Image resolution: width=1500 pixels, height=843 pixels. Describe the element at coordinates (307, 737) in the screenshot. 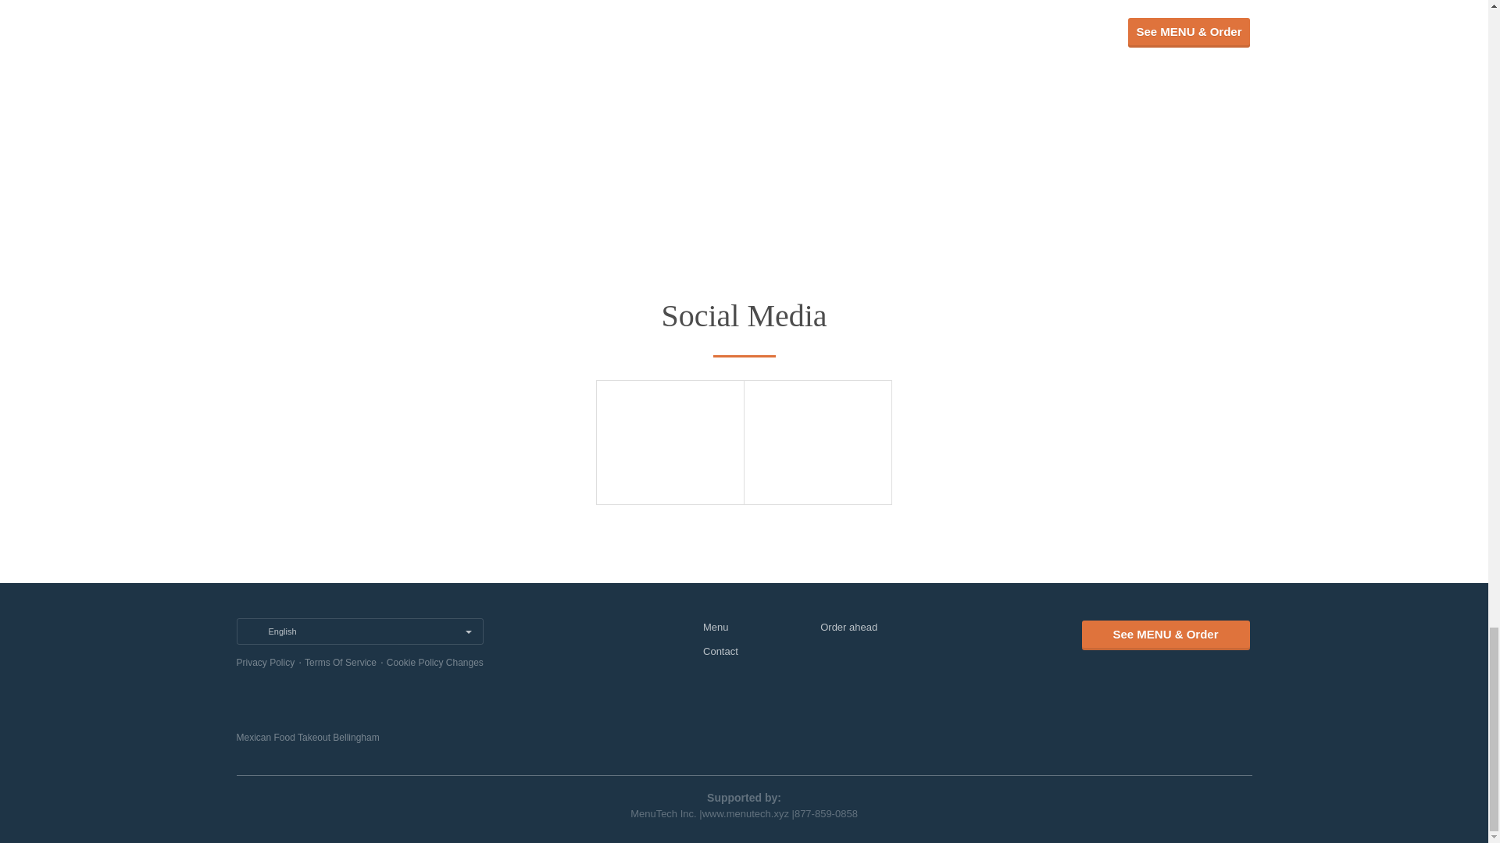

I see `Mexican Food Takeout Bellingham` at that location.